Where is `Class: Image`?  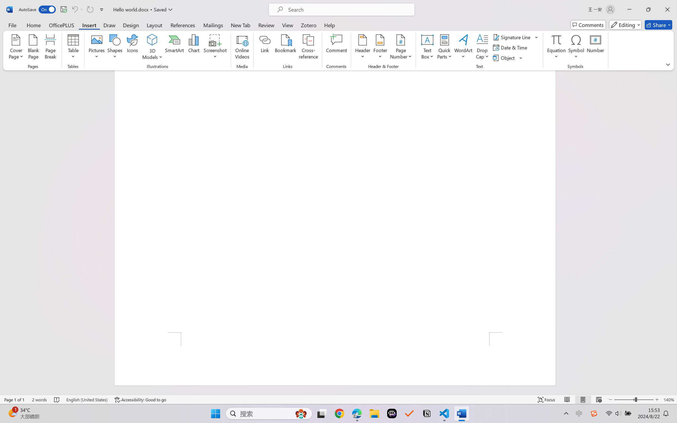
Class: Image is located at coordinates (594, 413).